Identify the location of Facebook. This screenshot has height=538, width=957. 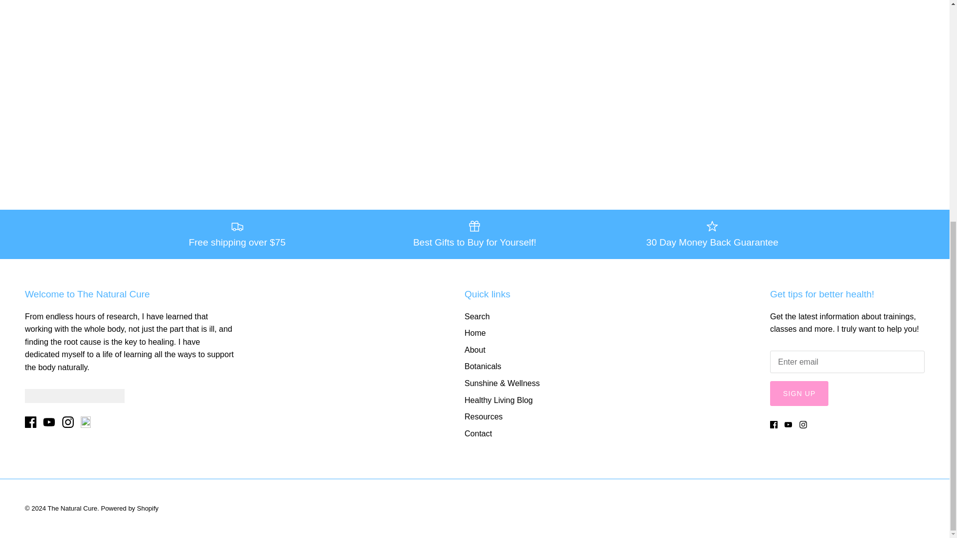
(30, 421).